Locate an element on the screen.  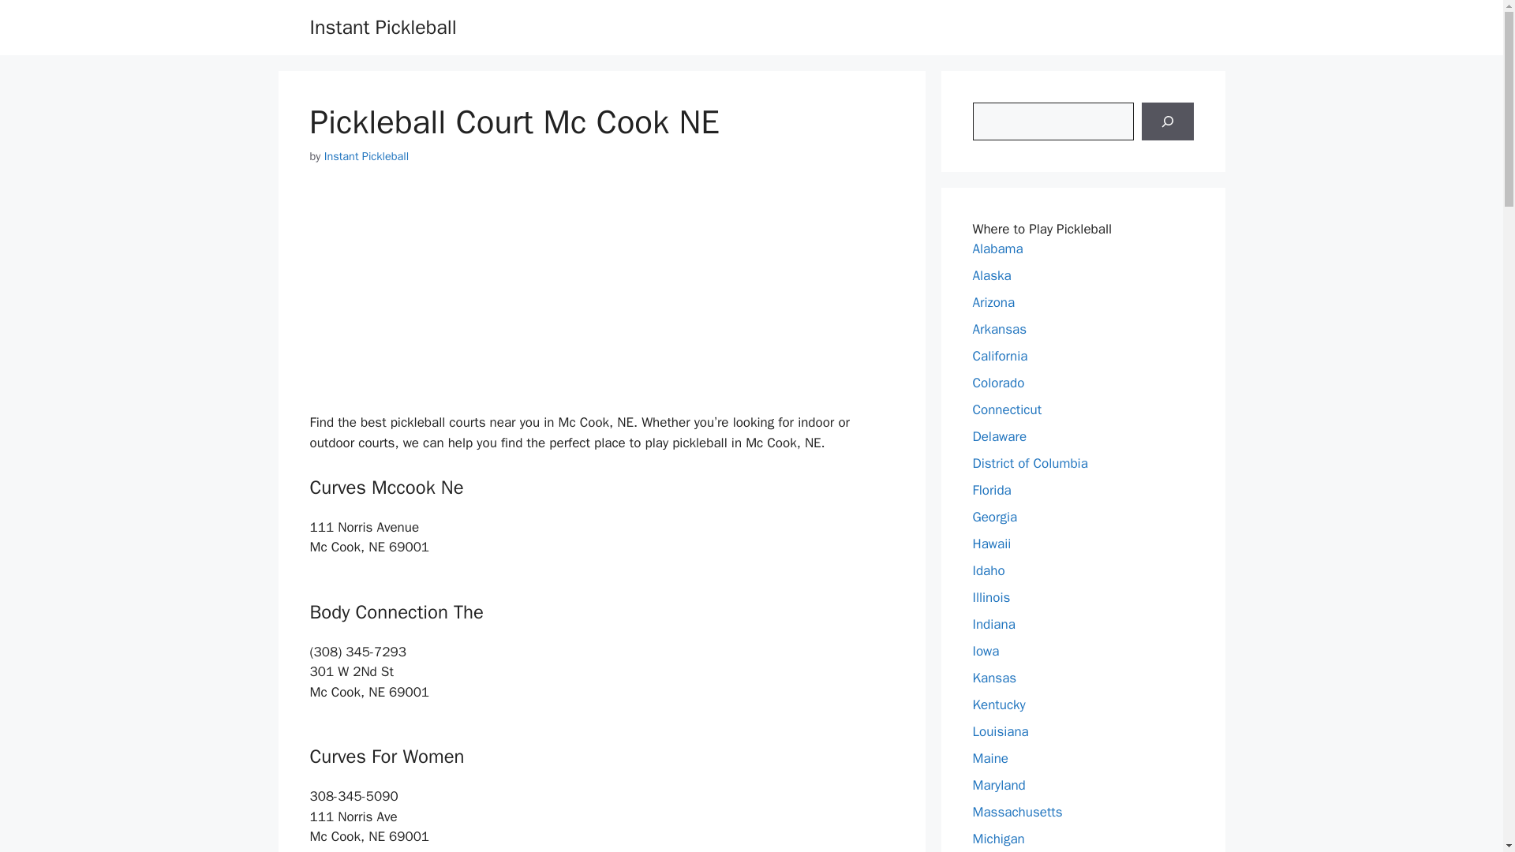
Indiana is located at coordinates (993, 624).